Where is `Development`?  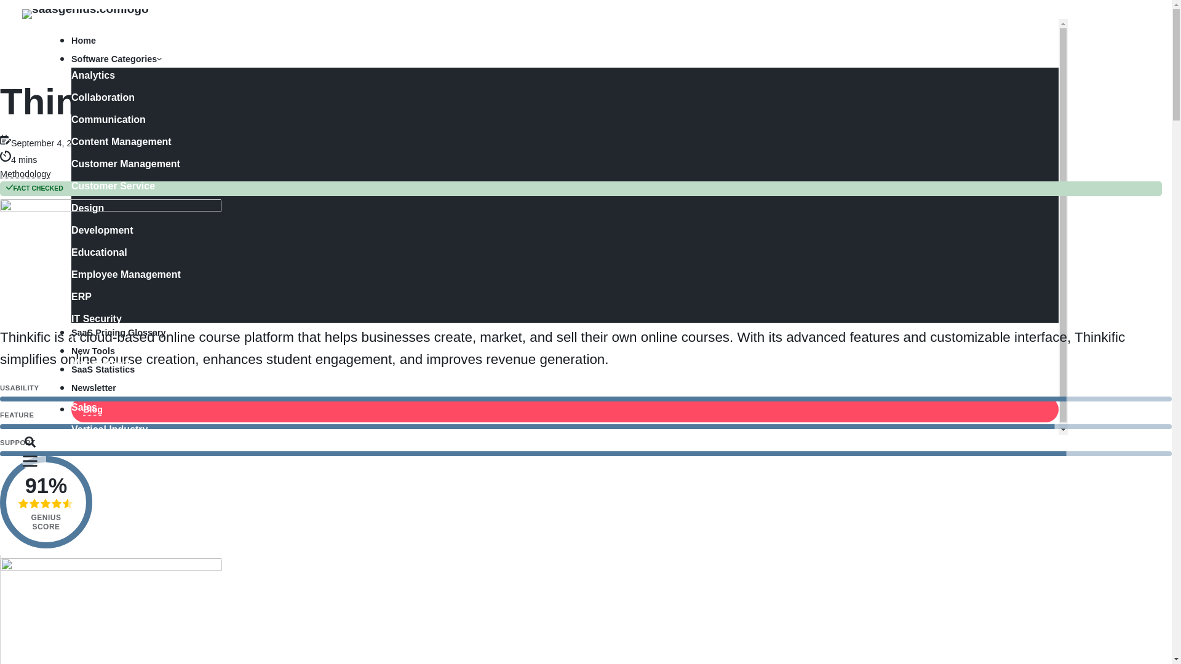
Development is located at coordinates (540, 230).